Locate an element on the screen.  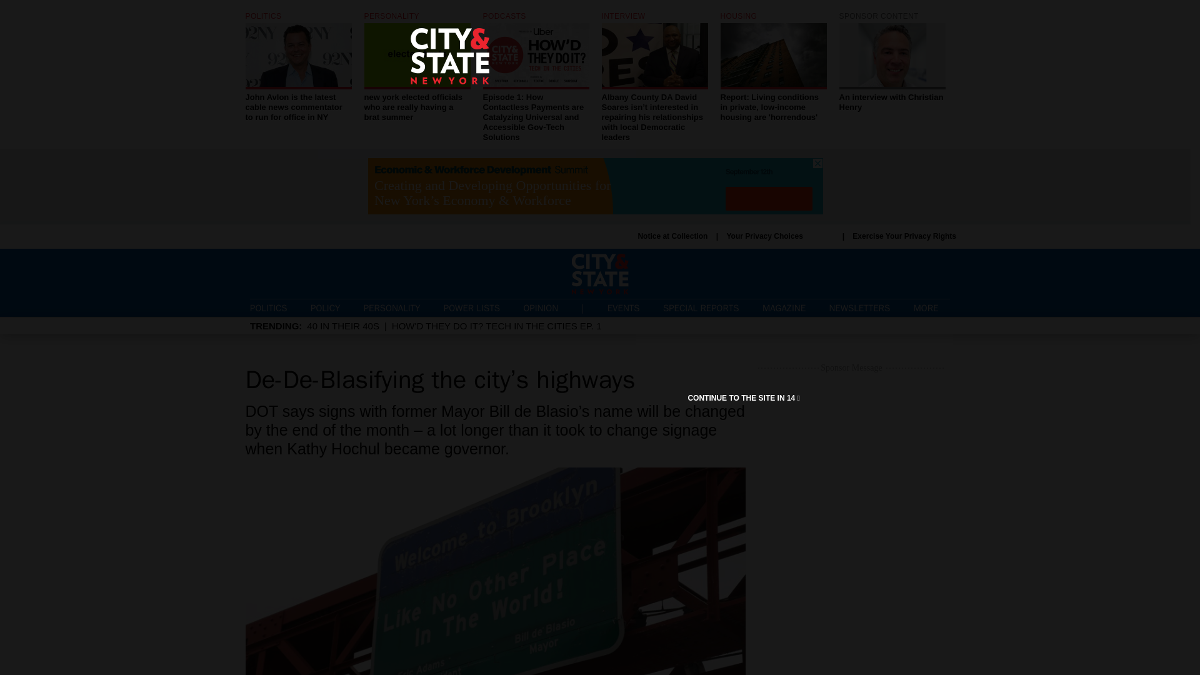
SPECIAL REPORTS is located at coordinates (701, 307).